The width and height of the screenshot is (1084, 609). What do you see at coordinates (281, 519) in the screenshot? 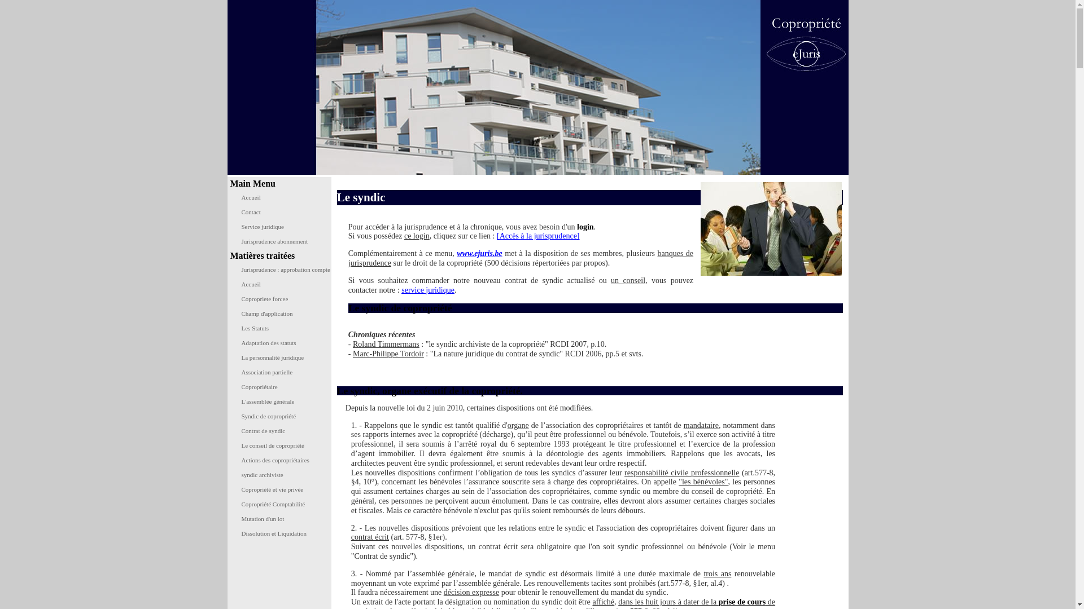
I see `Mutation d'un lot` at bounding box center [281, 519].